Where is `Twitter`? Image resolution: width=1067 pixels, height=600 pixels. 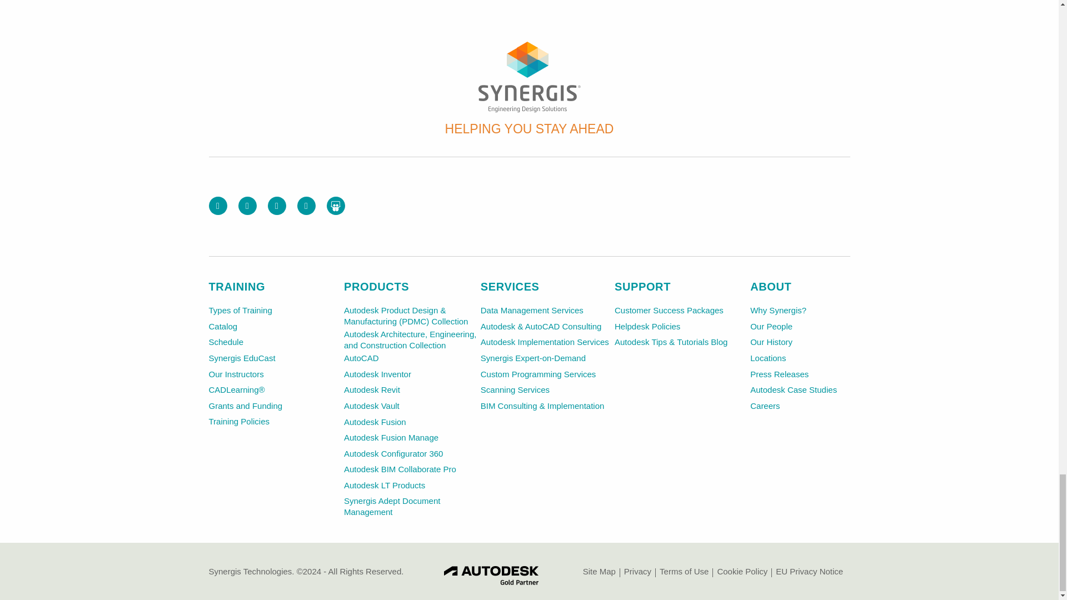 Twitter is located at coordinates (247, 206).